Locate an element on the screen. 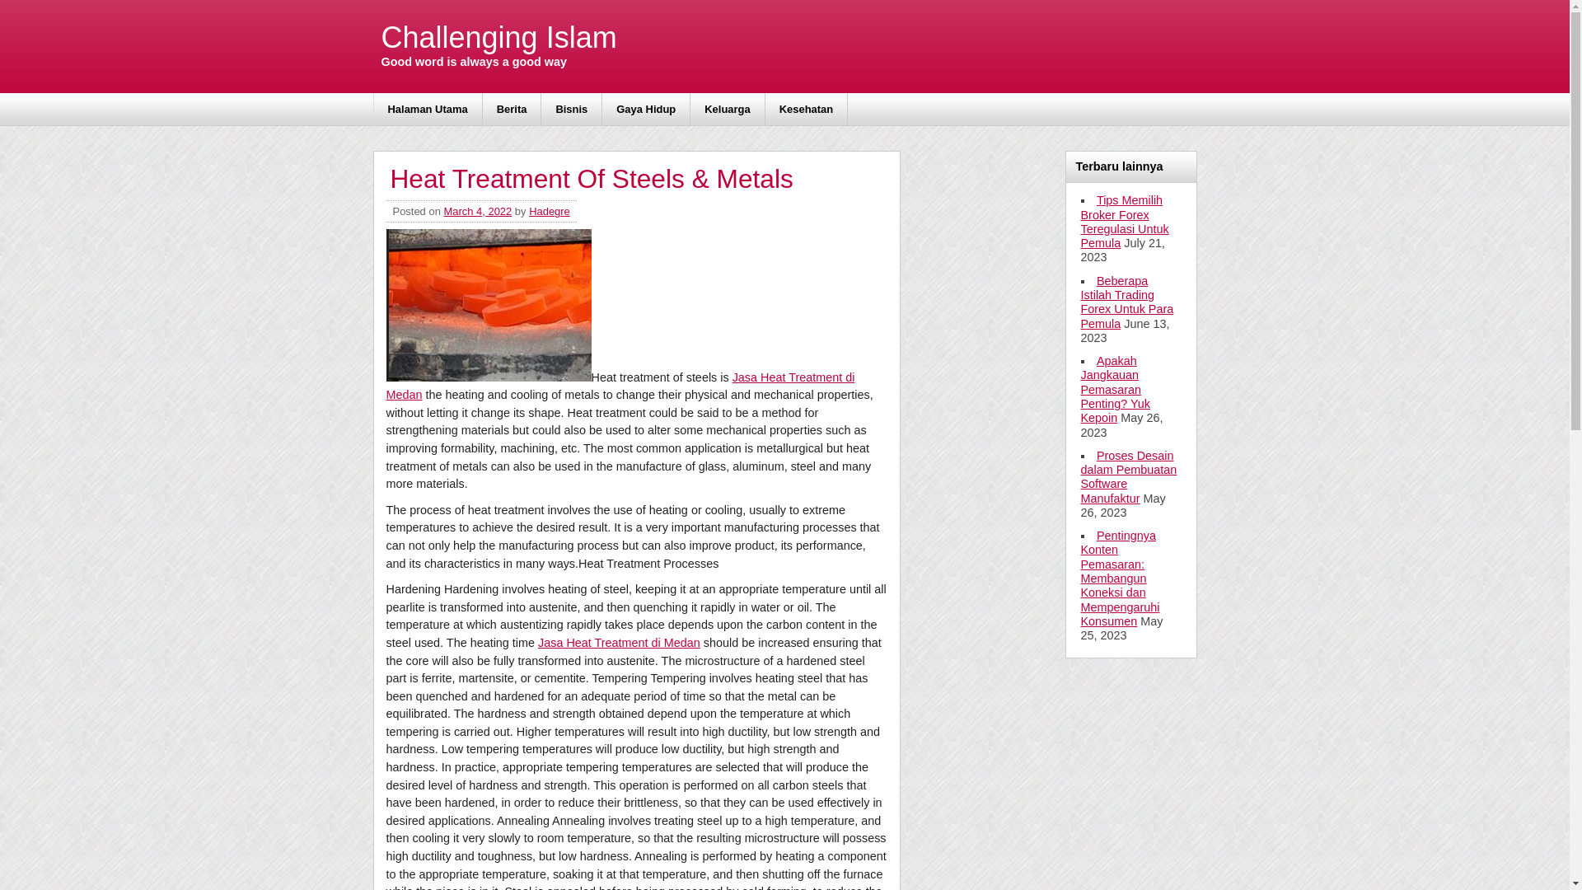  Tips Memilih Broker Forex Teregulasi Untuk Pemula is located at coordinates (1124, 222).